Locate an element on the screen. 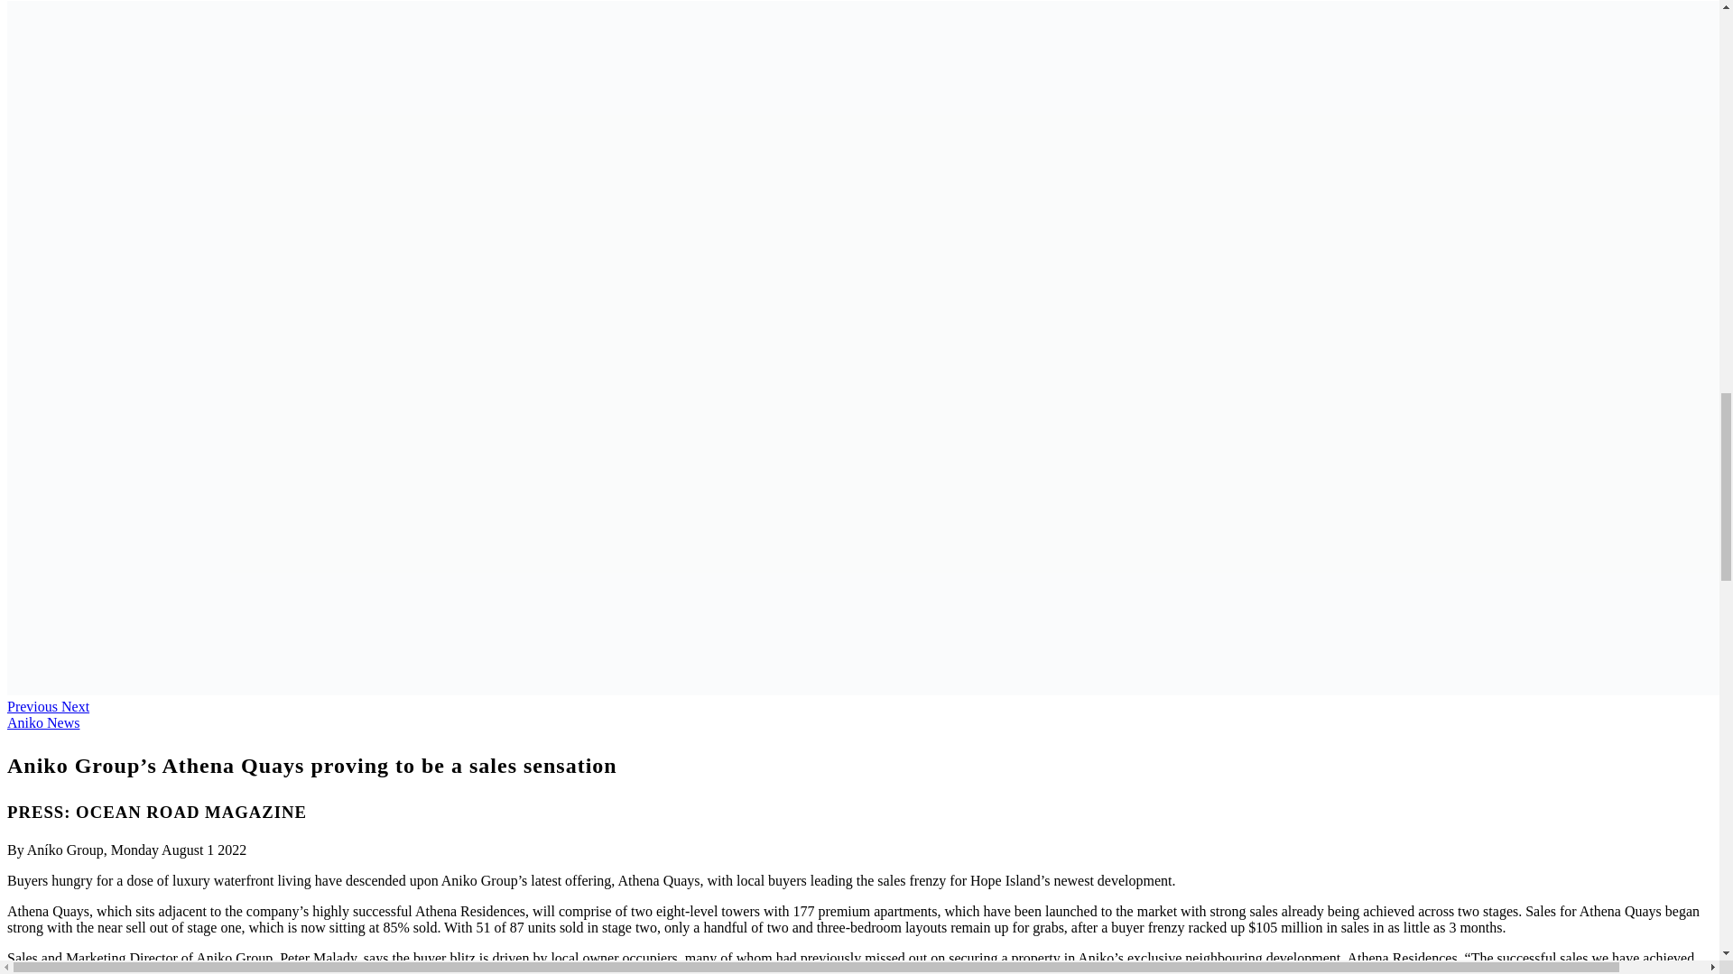  Aniko News is located at coordinates (43, 722).